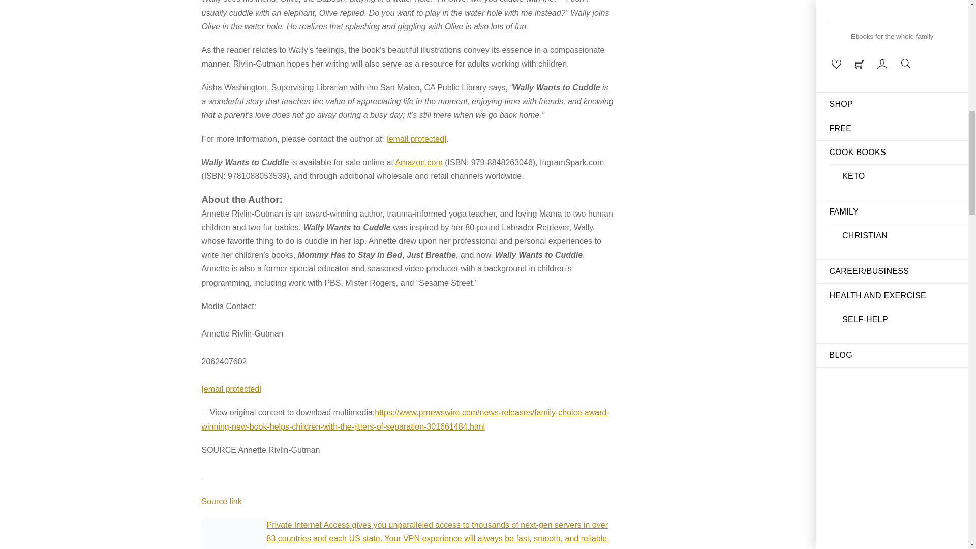 The height and width of the screenshot is (549, 976). I want to click on Source link, so click(221, 501).